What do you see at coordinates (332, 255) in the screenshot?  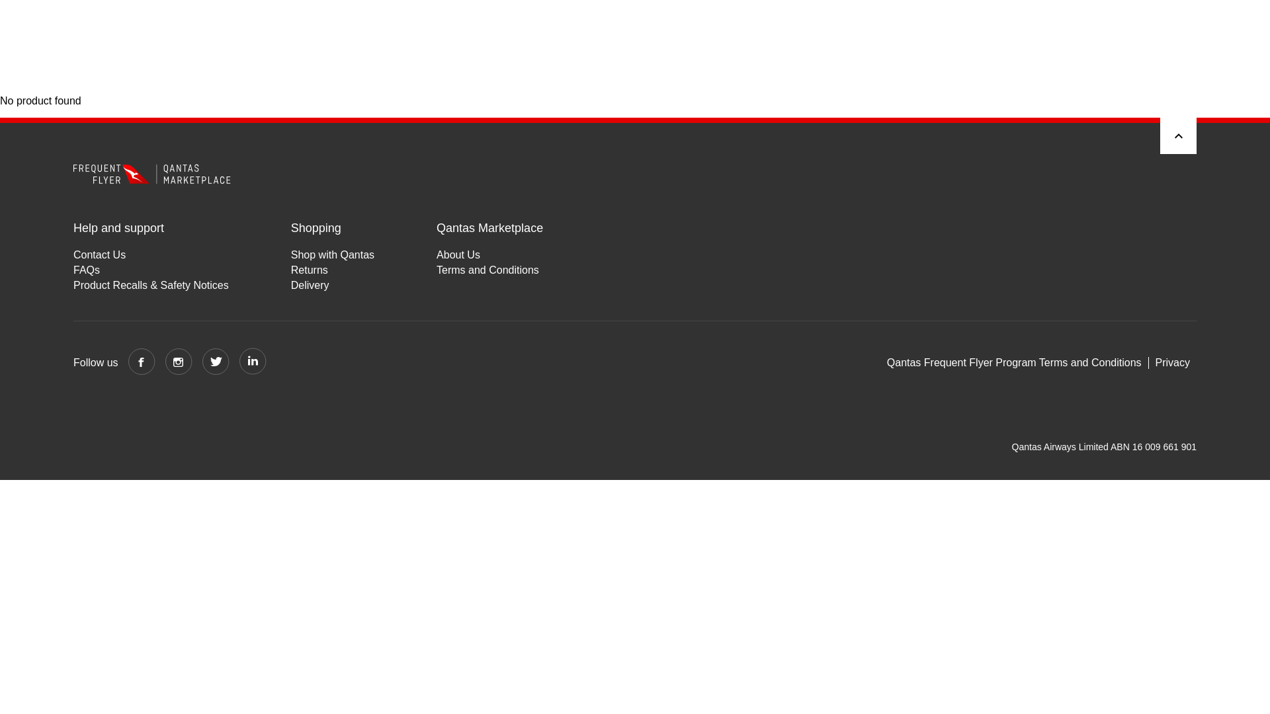 I see `Shop with Qantas` at bounding box center [332, 255].